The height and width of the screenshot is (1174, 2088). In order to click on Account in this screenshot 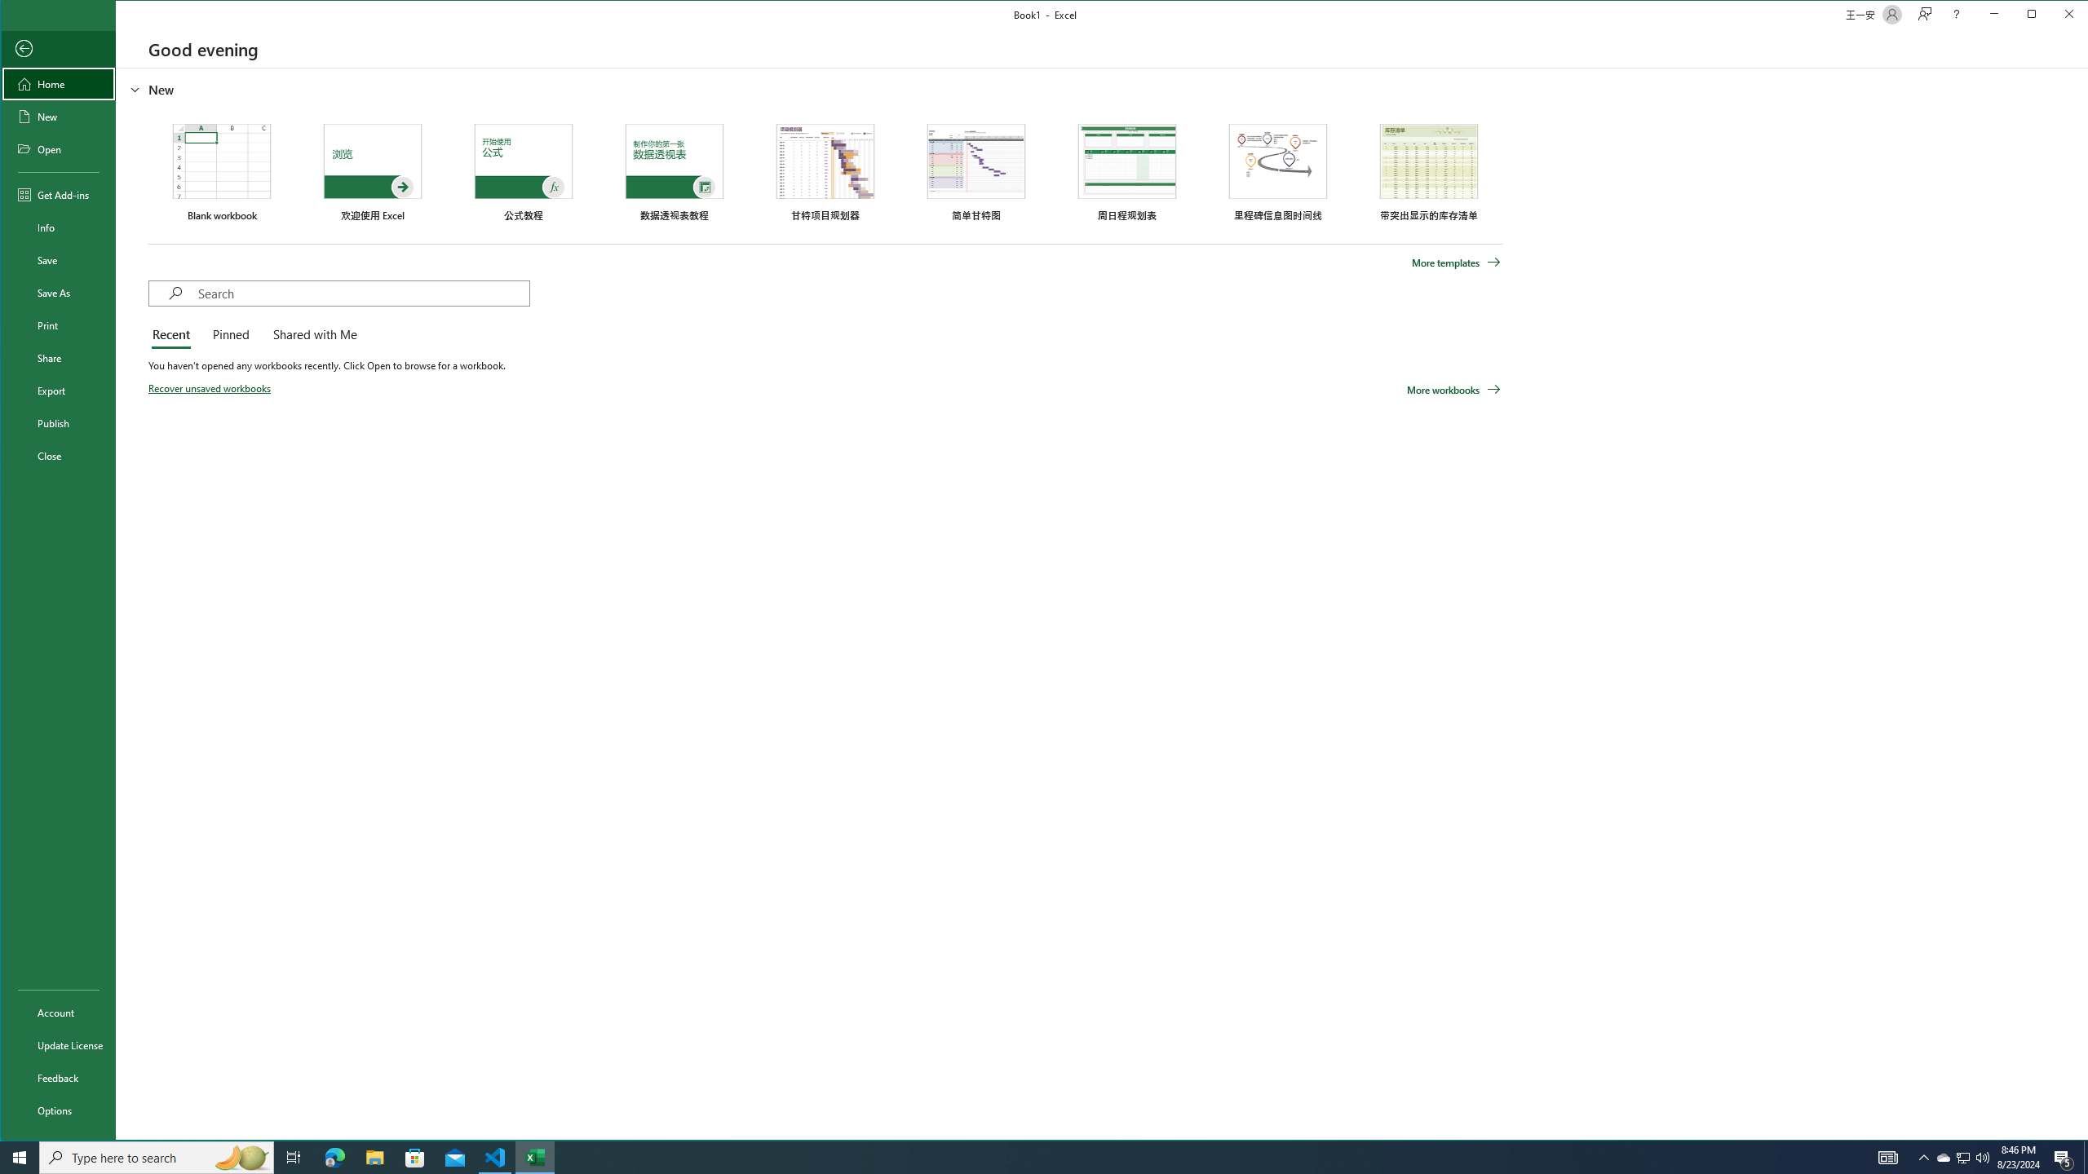, I will do `click(58, 1013)`.